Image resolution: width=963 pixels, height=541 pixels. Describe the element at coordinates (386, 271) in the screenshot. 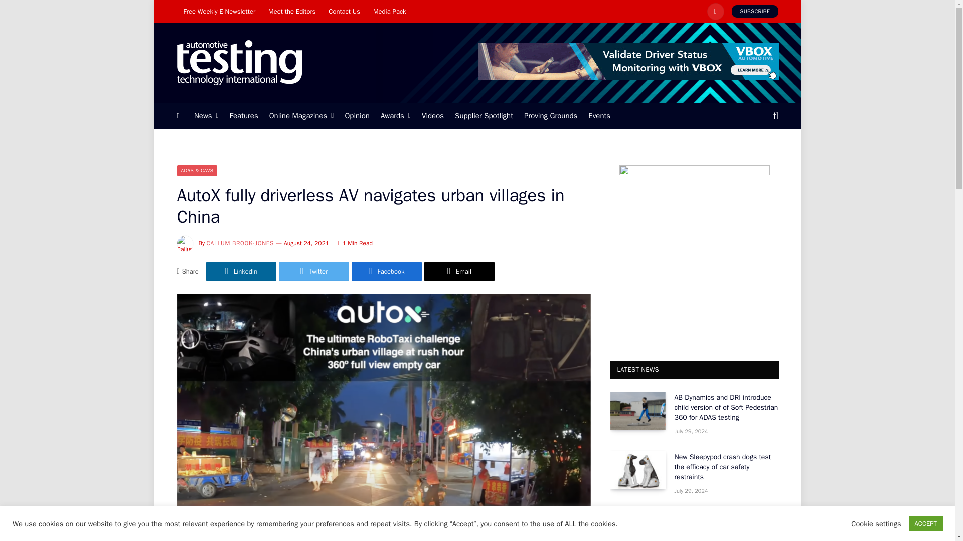

I see `Share on Facebook` at that location.